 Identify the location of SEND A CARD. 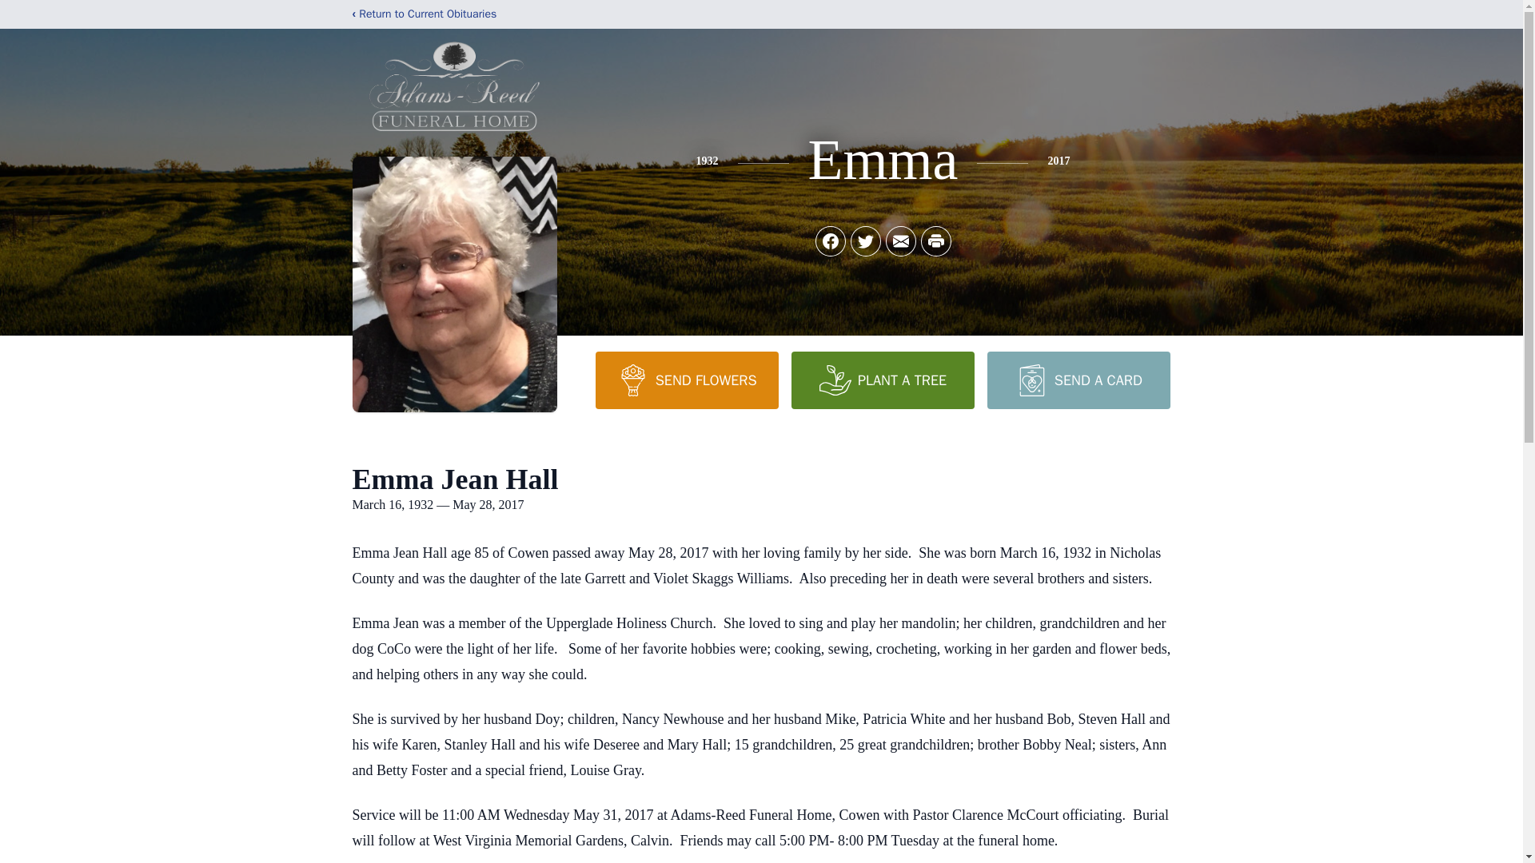
(1078, 380).